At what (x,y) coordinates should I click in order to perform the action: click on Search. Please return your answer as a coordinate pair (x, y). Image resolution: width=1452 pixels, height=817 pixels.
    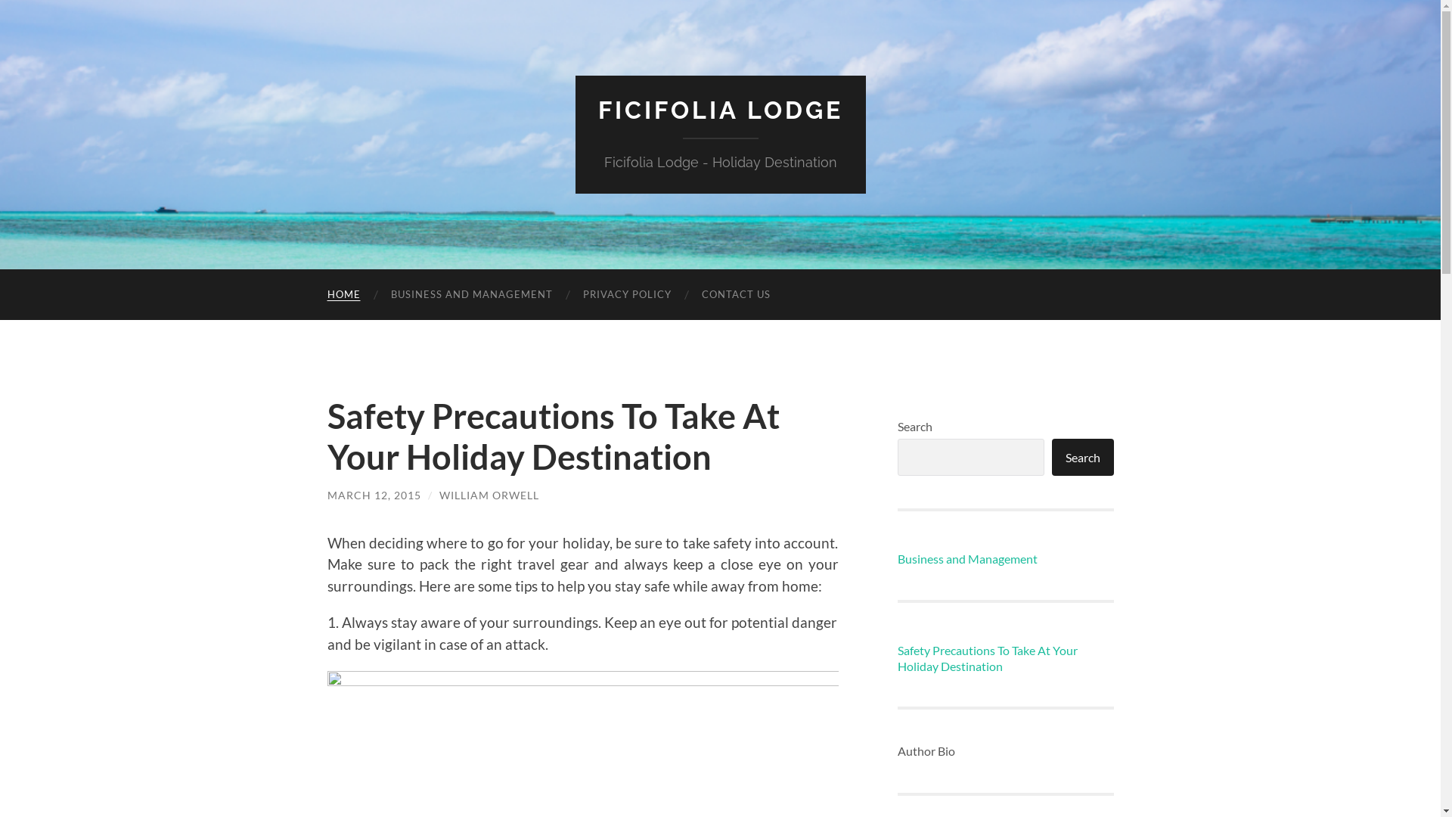
    Looking at the image, I should click on (1082, 457).